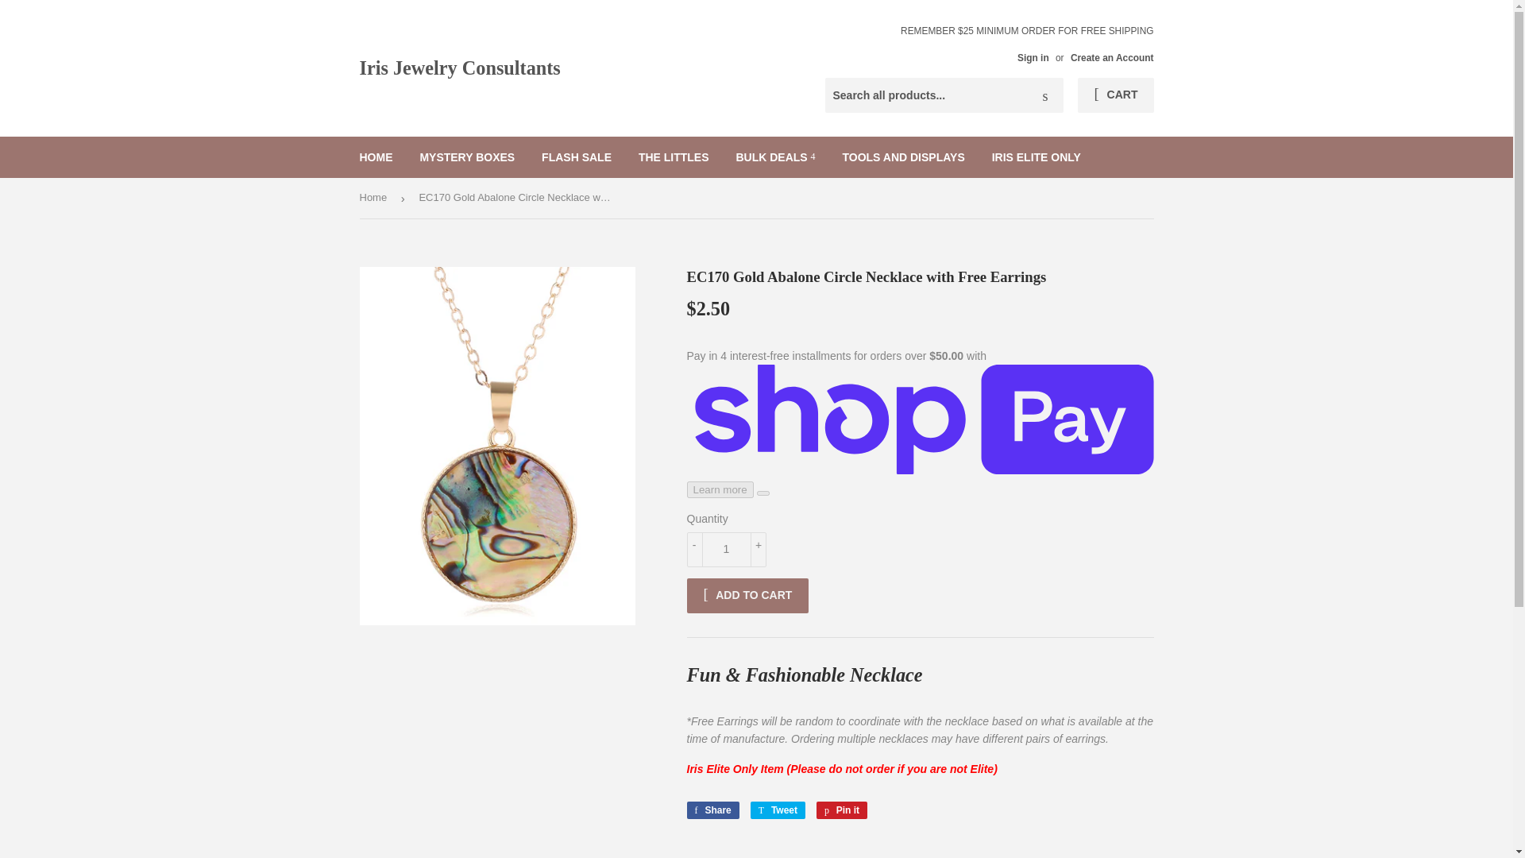 This screenshot has width=1525, height=858. Describe the element at coordinates (1112, 57) in the screenshot. I see `Create an Account` at that location.